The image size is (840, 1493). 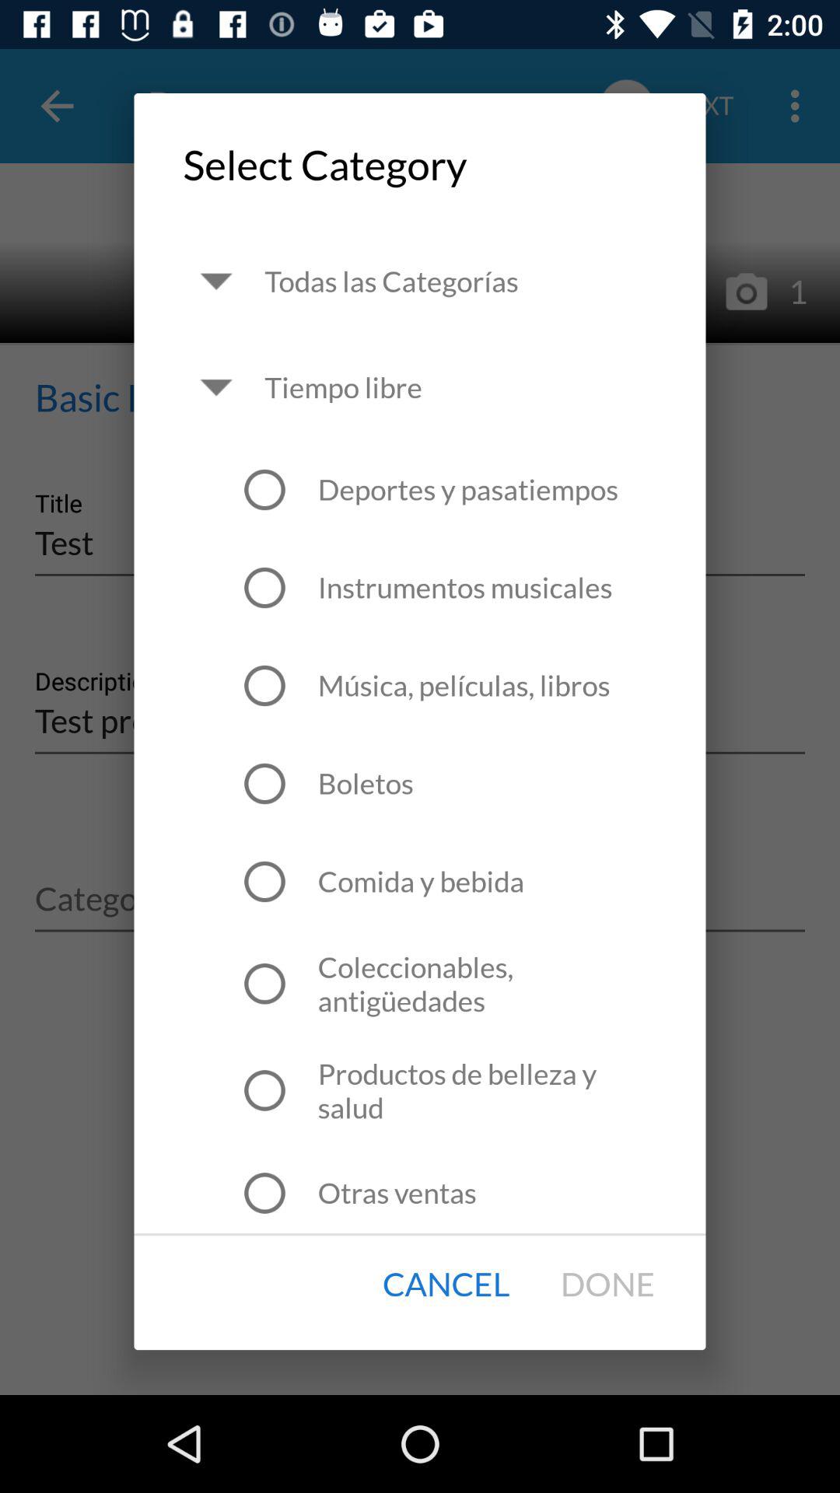 I want to click on select the icon to the left of done item, so click(x=446, y=1285).